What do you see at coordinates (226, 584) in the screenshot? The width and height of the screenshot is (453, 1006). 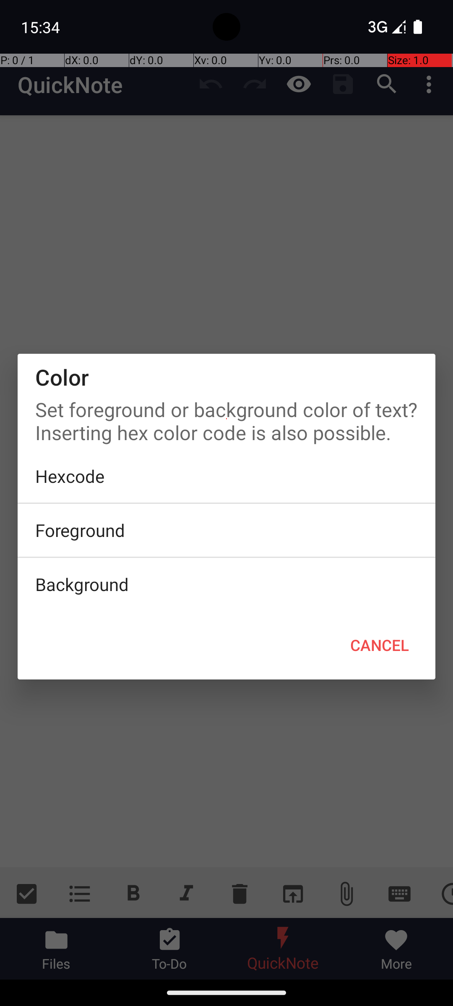 I see `Background` at bounding box center [226, 584].